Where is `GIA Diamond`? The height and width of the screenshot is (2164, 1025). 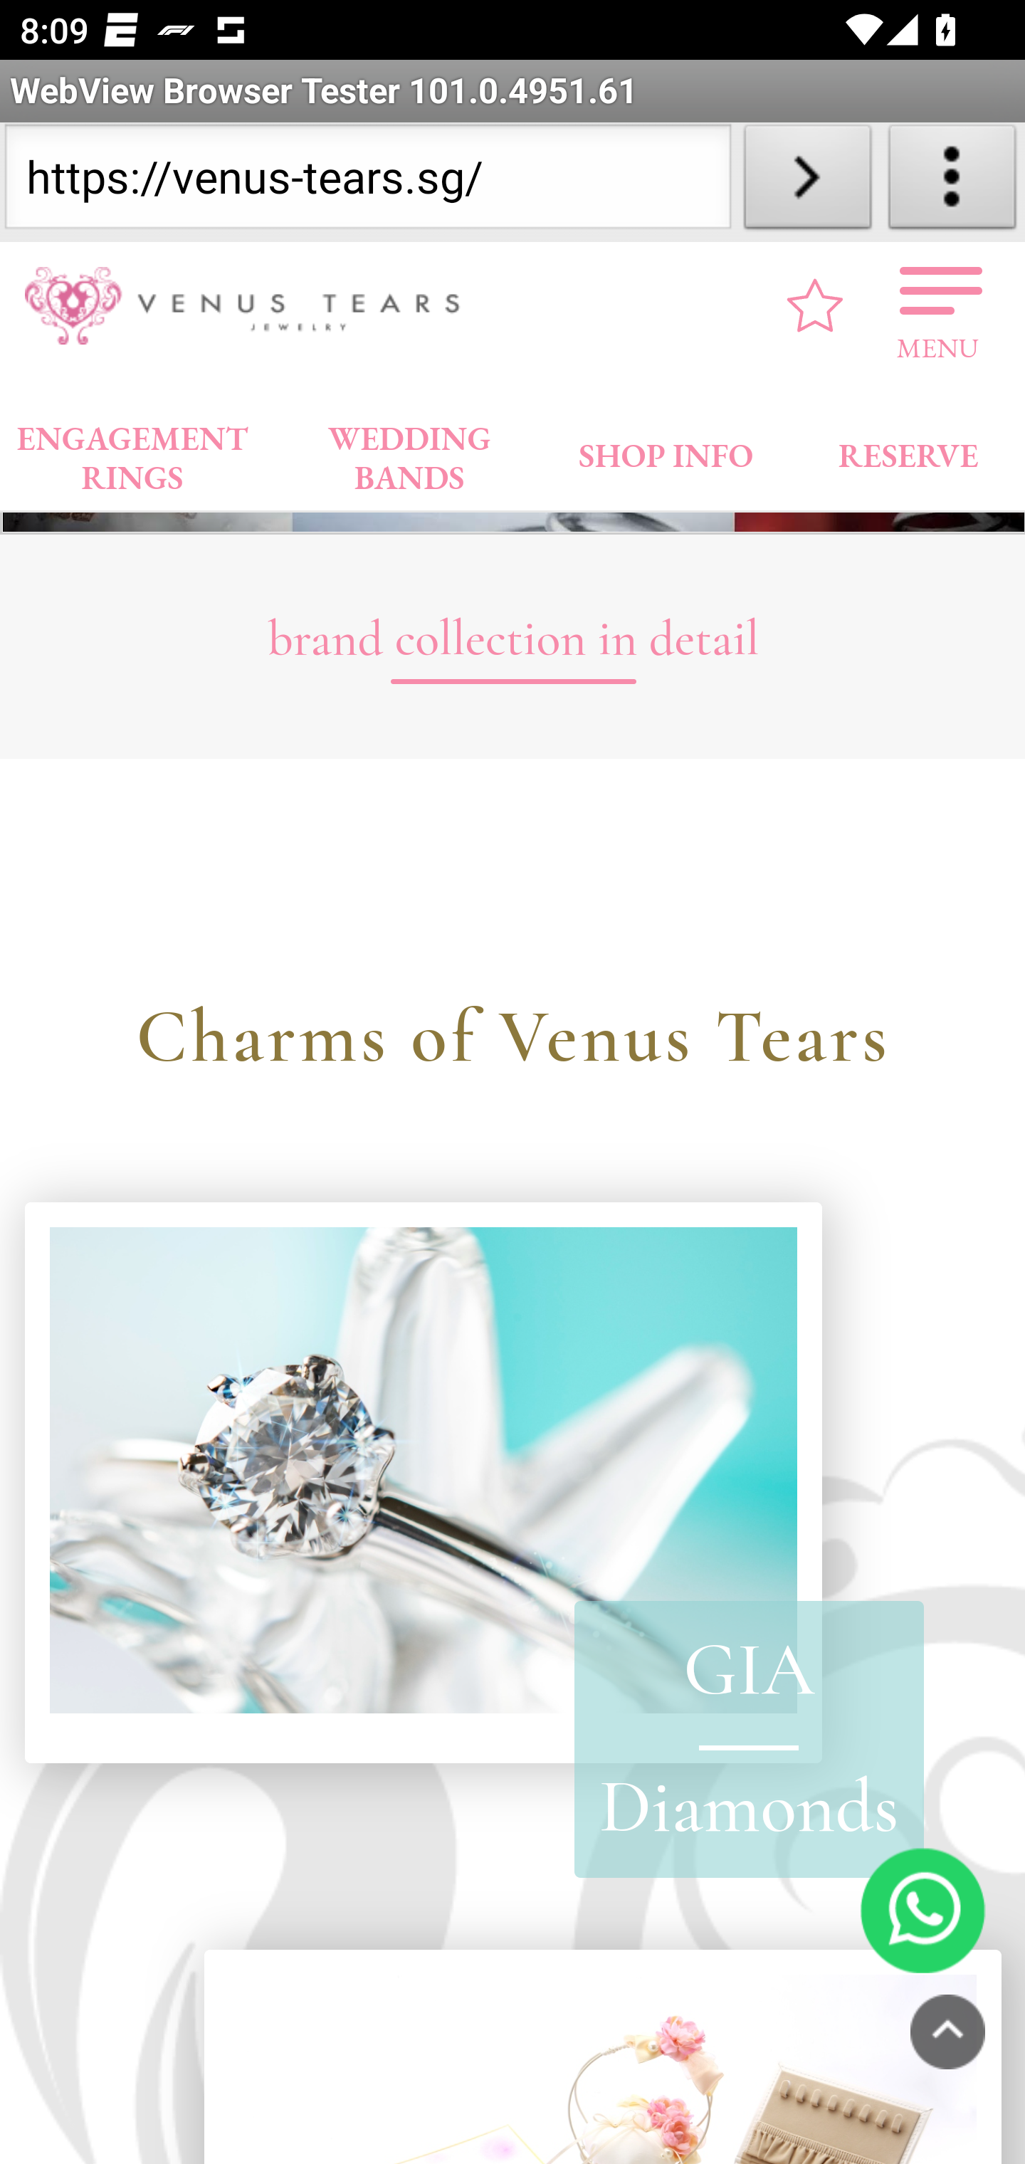
GIA Diamond is located at coordinates (423, 1484).